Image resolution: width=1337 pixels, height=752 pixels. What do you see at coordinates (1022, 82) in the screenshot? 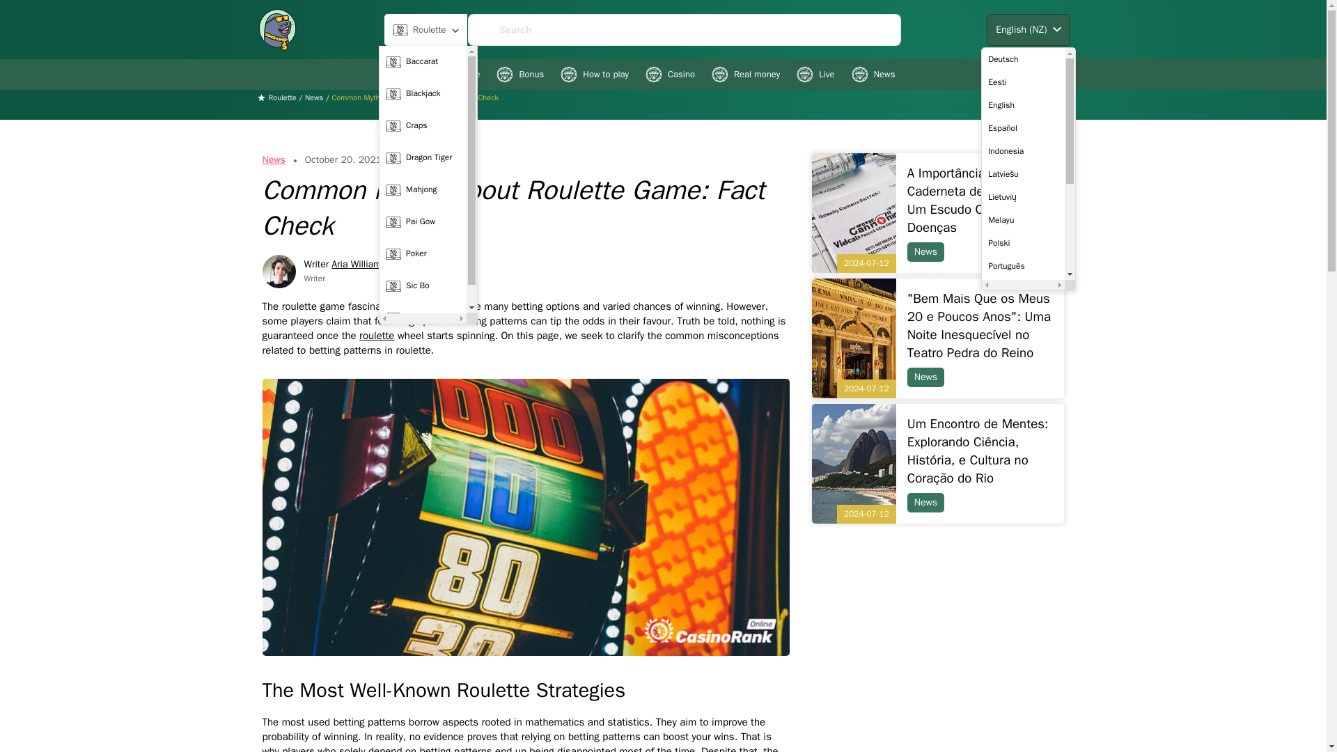
I see `Eesti` at bounding box center [1022, 82].